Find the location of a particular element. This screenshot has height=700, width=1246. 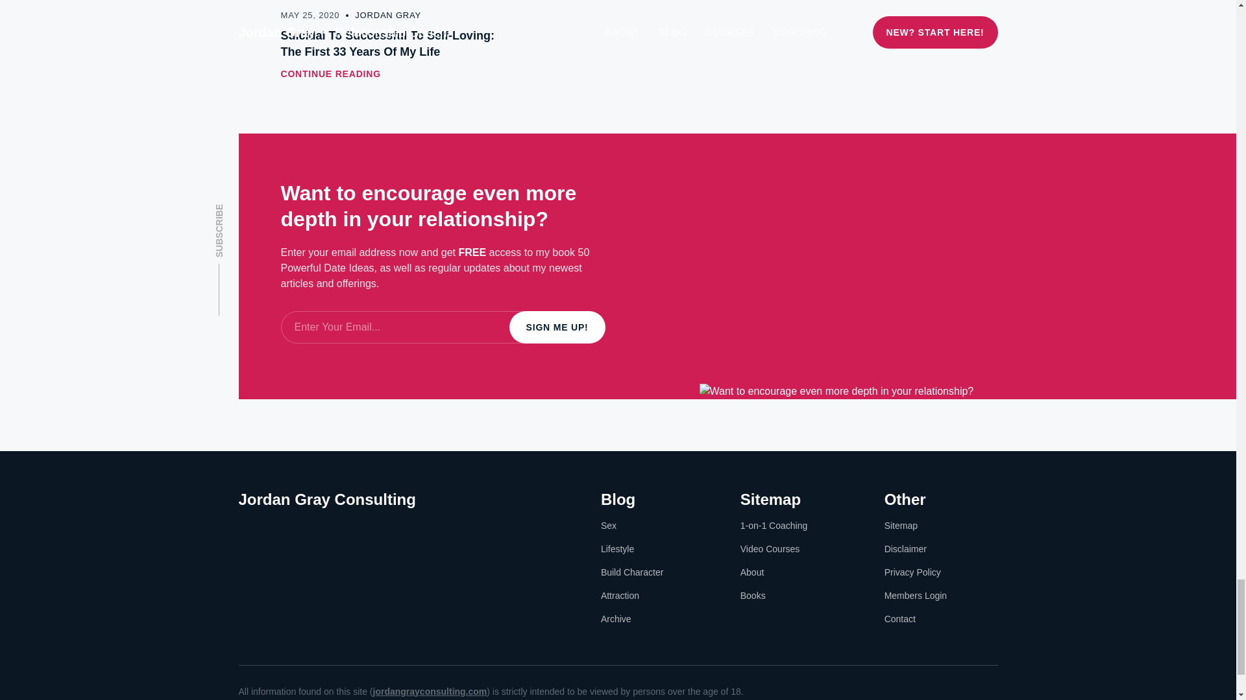

Sign Me Up! is located at coordinates (557, 327).